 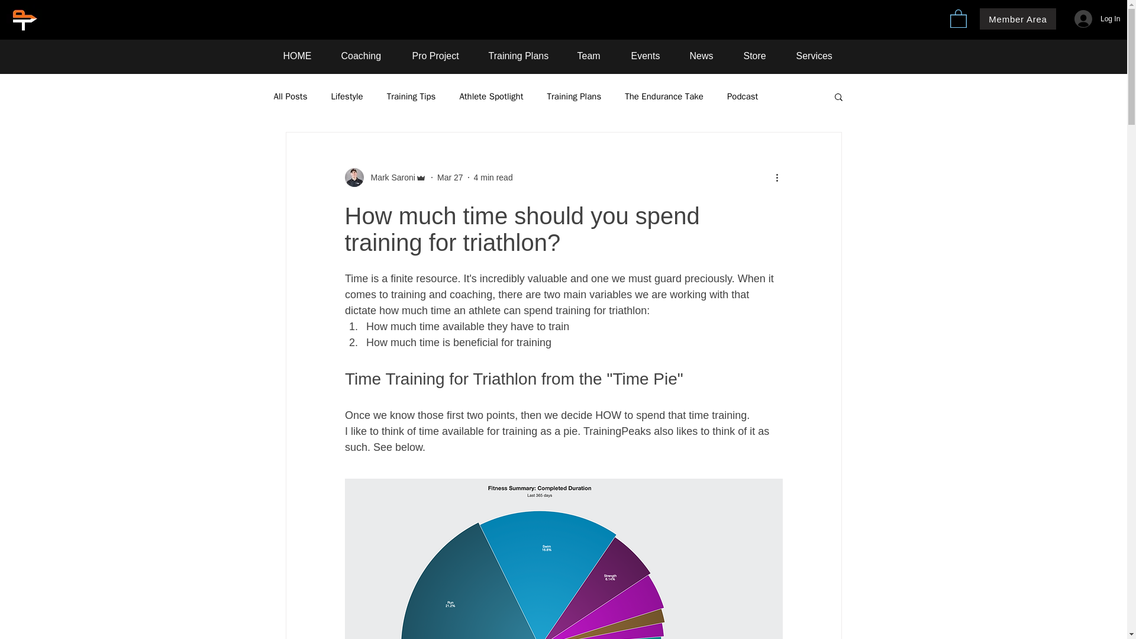 I want to click on Member Area, so click(x=1018, y=19).